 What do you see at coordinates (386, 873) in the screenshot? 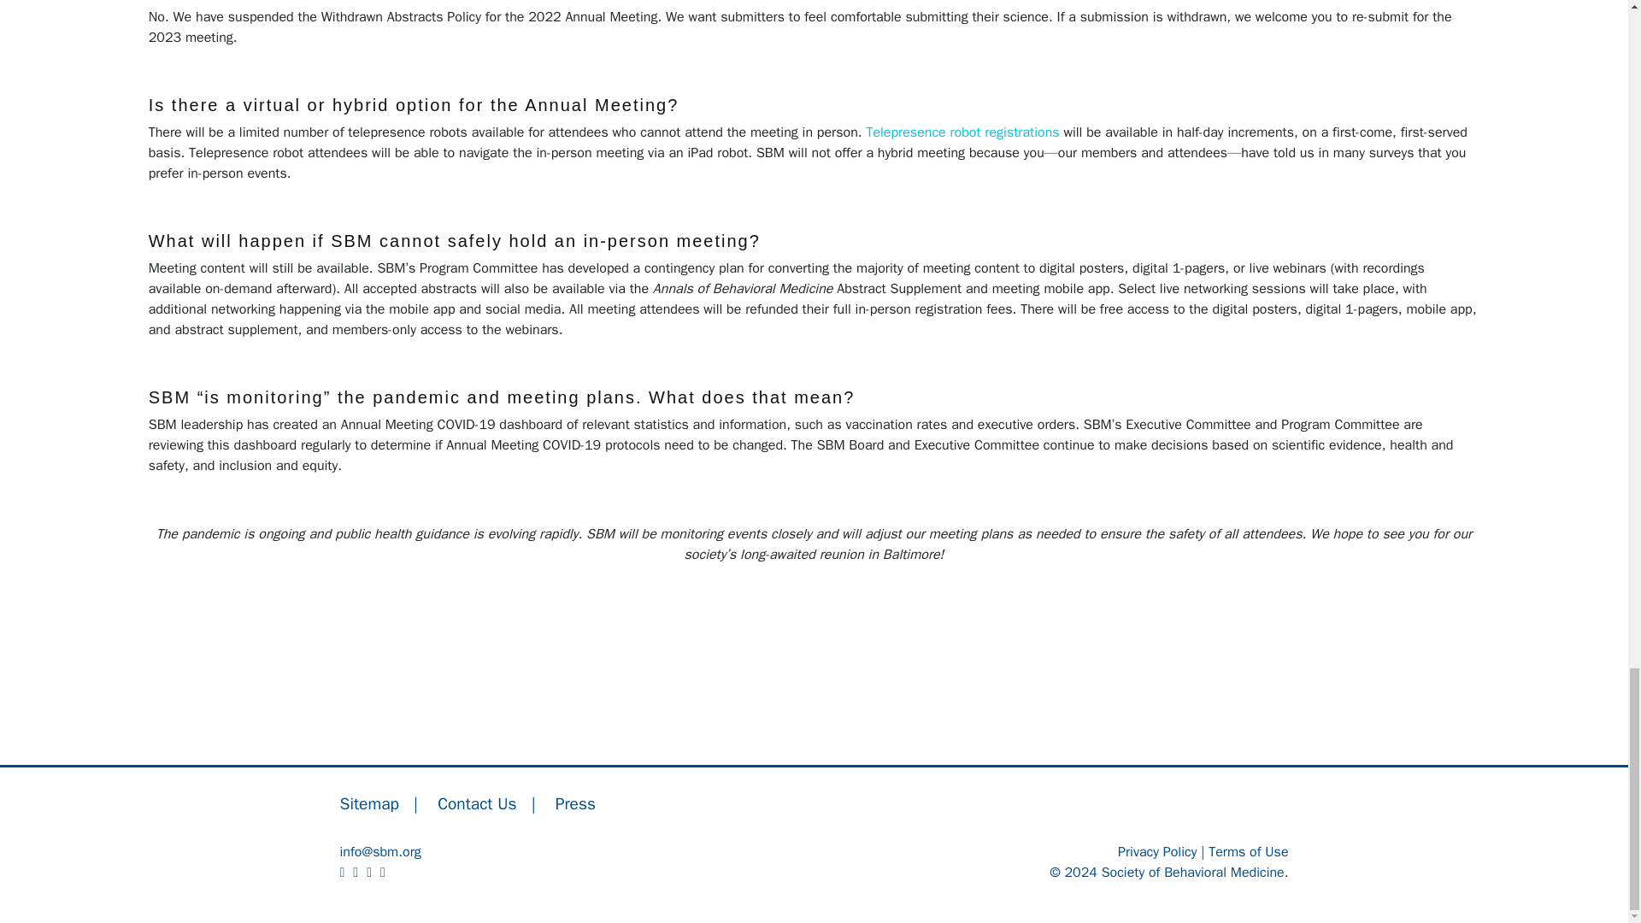
I see `Follow us` at bounding box center [386, 873].